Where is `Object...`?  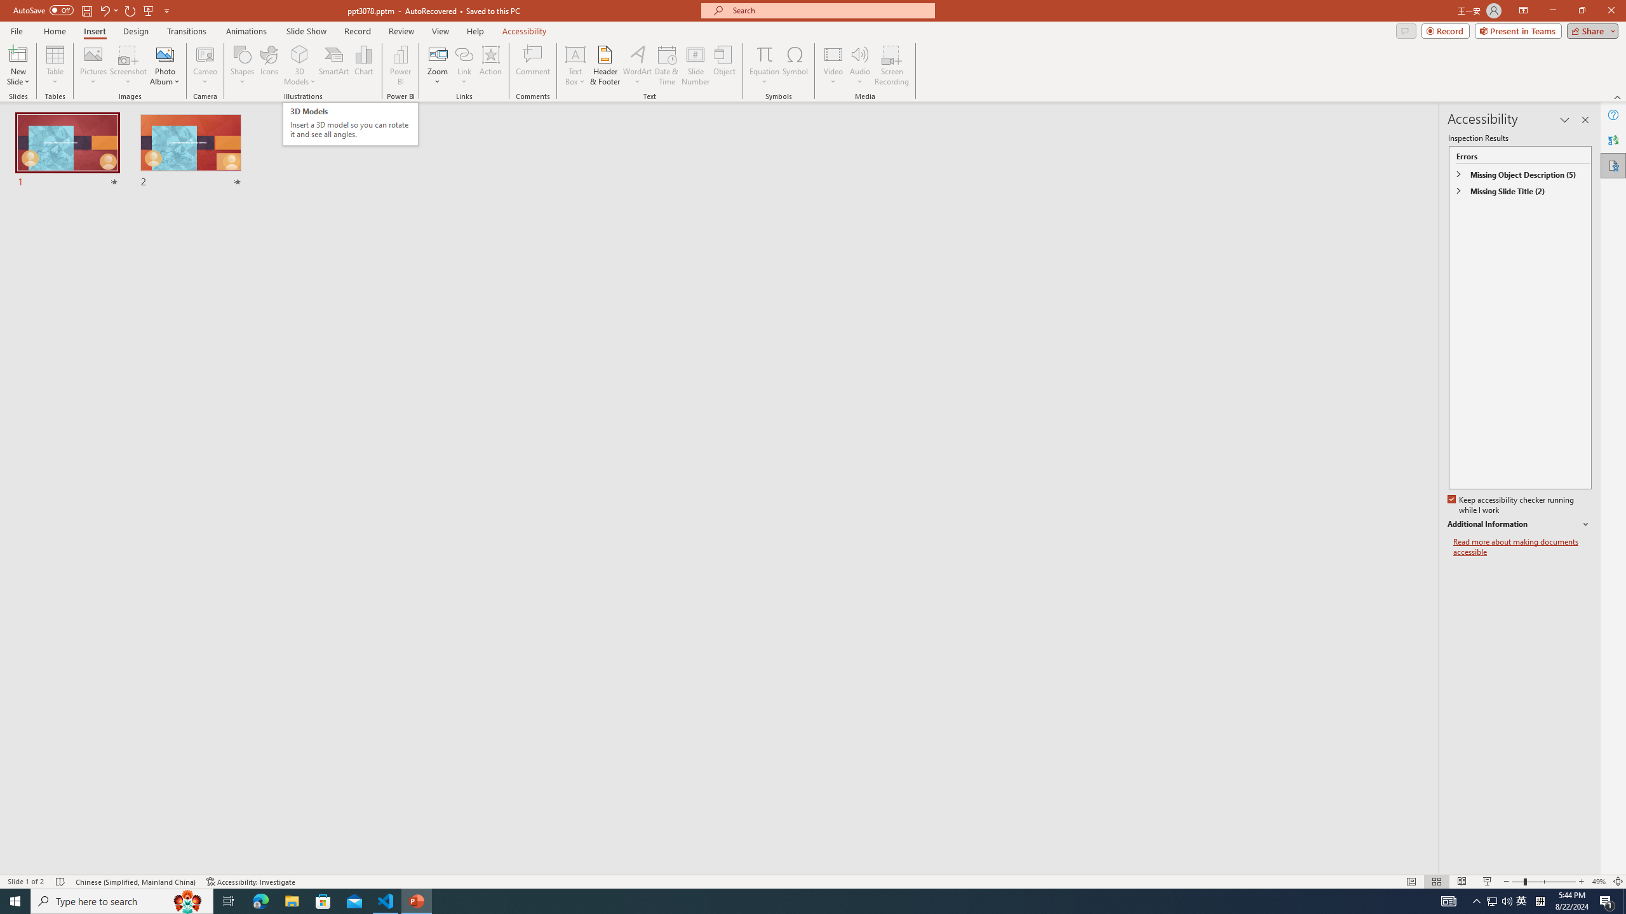 Object... is located at coordinates (725, 65).